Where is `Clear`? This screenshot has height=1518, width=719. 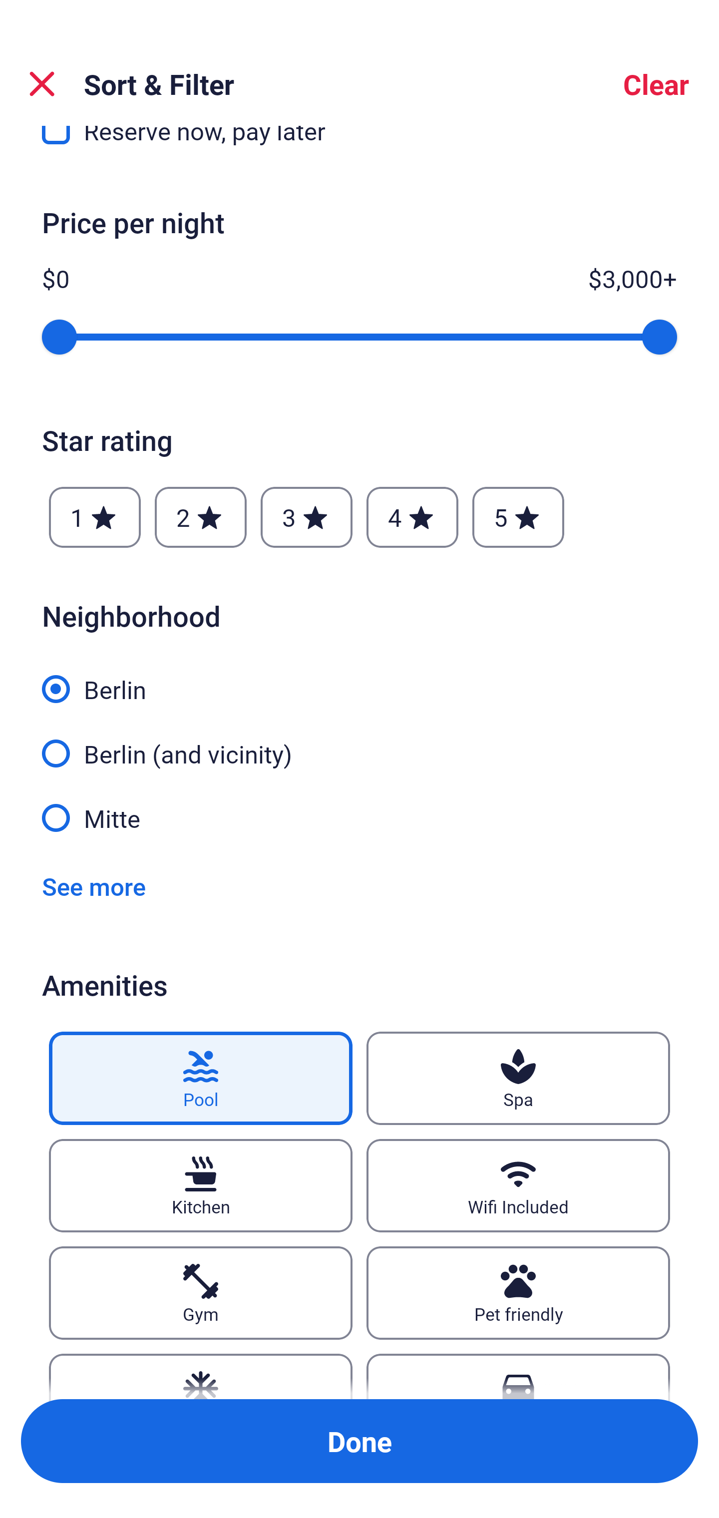 Clear is located at coordinates (656, 84).